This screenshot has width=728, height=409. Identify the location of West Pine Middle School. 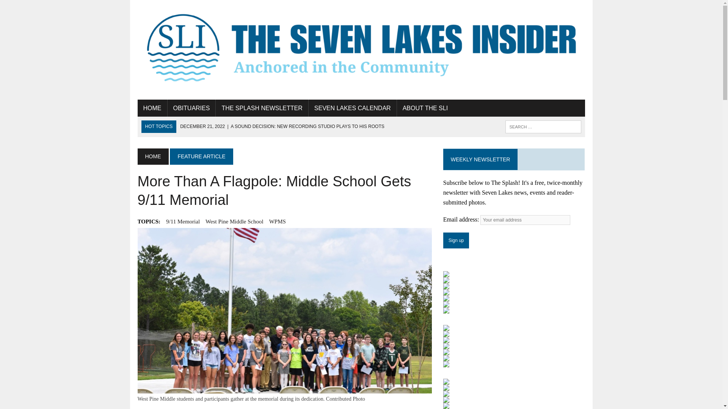
(234, 222).